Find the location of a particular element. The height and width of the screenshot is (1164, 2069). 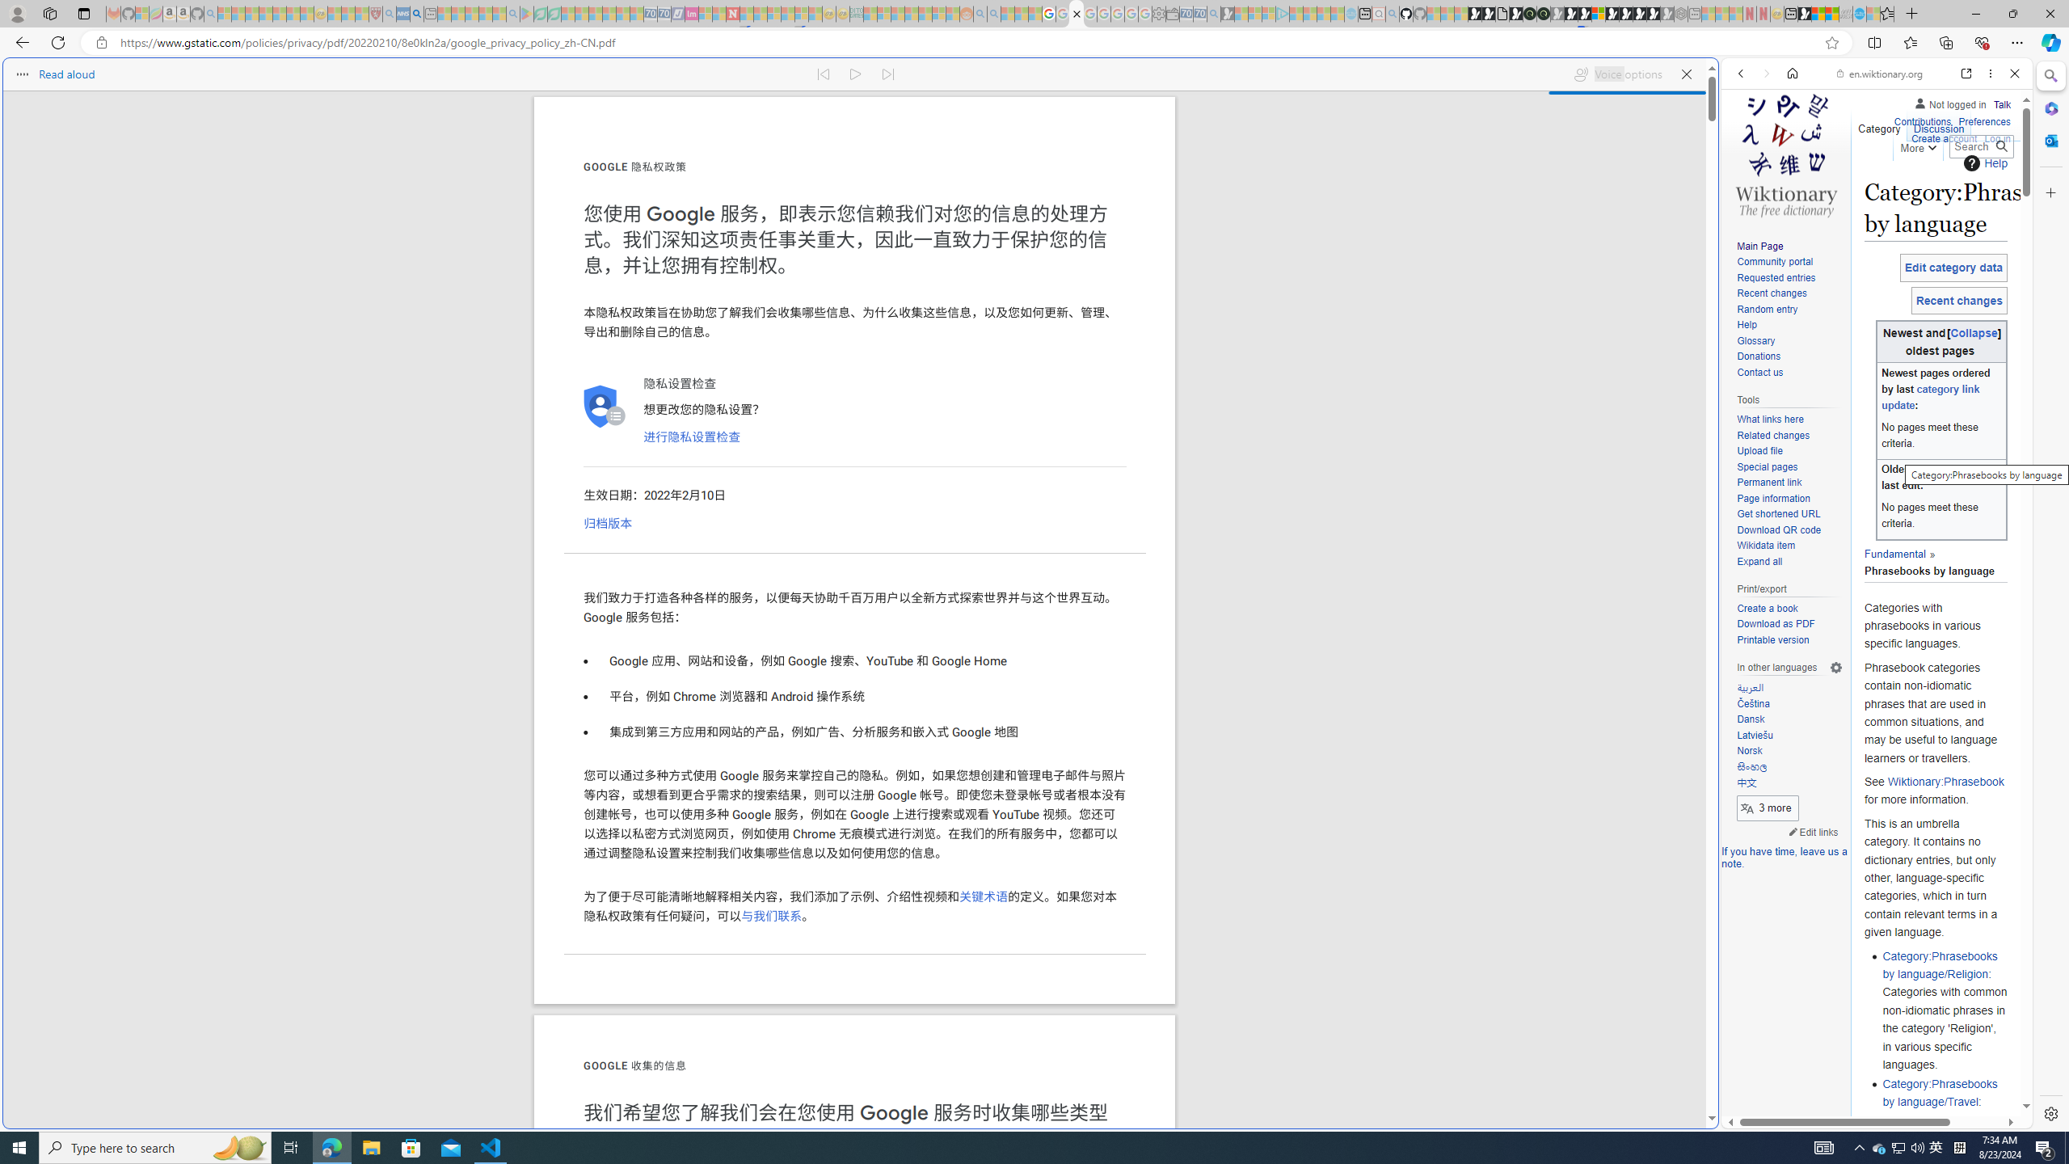

utah sues federal government - Search is located at coordinates (417, 14).